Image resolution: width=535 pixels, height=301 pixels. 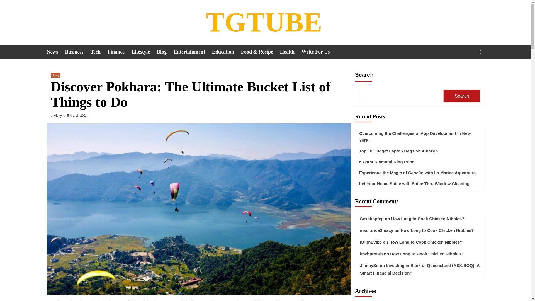 What do you see at coordinates (144, 52) in the screenshot?
I see `Lifestyle` at bounding box center [144, 52].